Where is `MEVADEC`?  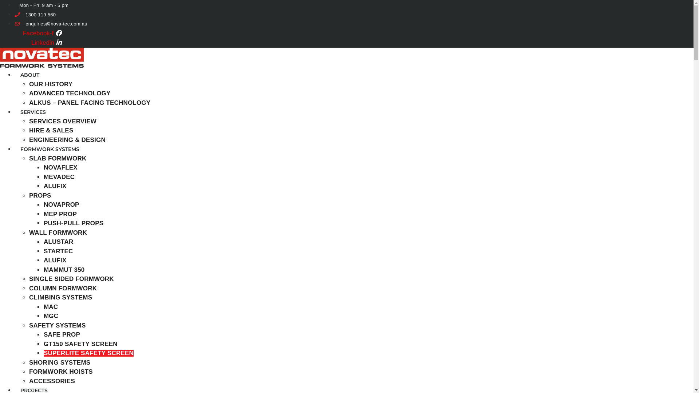 MEVADEC is located at coordinates (59, 177).